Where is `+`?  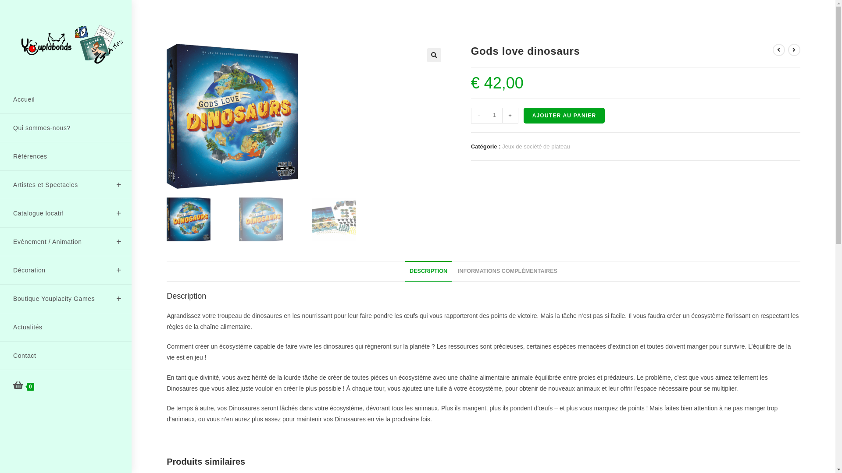 + is located at coordinates (510, 116).